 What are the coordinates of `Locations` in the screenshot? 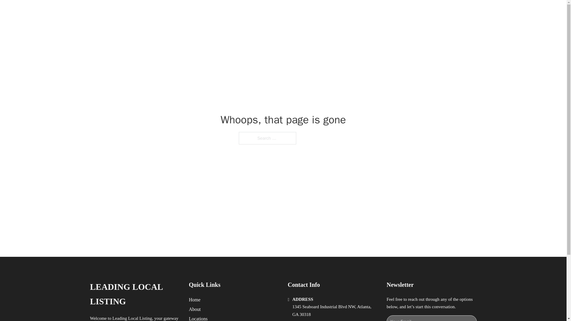 It's located at (198, 318).